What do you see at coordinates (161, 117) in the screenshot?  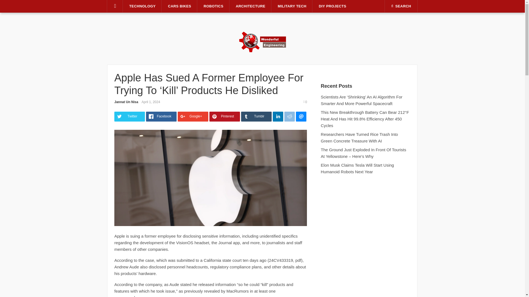 I see `Facebook` at bounding box center [161, 117].